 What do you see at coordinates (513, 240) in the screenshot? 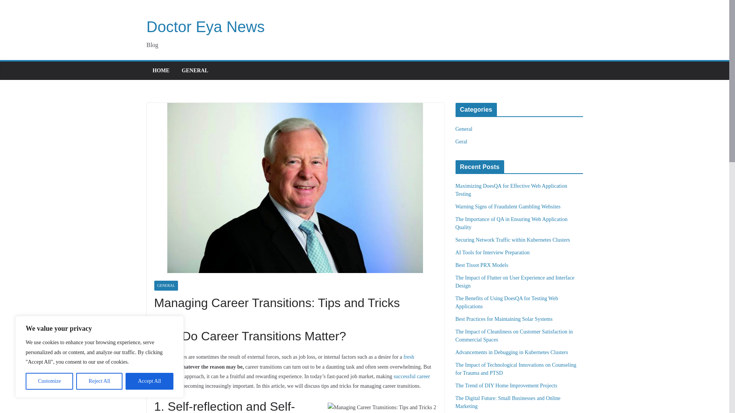
I see `Securing Network Traffic within Kubernetes Clusters` at bounding box center [513, 240].